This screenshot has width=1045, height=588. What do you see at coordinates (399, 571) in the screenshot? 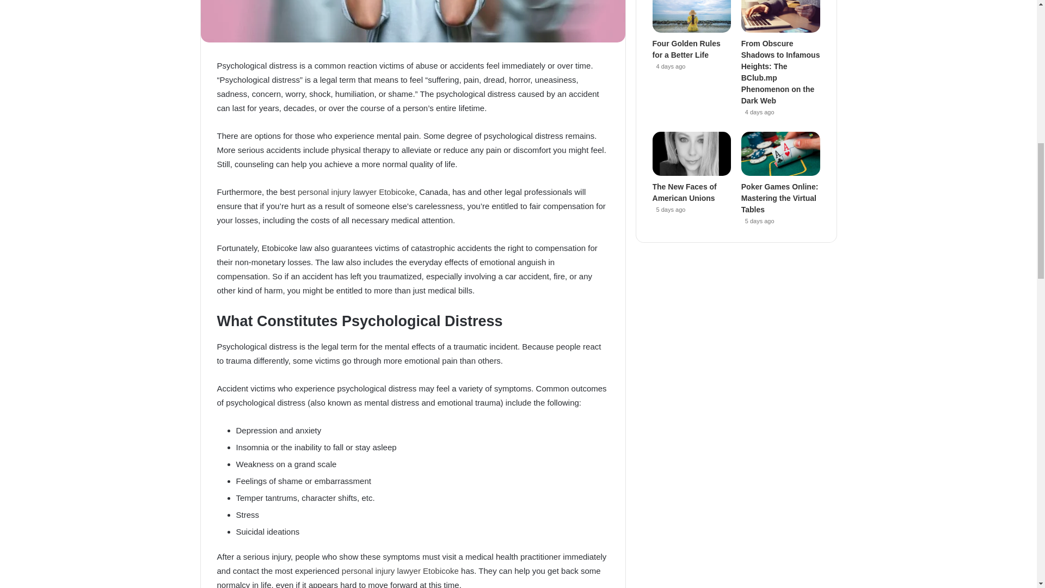
I see `personal injury lawyer Etobicoke` at bounding box center [399, 571].